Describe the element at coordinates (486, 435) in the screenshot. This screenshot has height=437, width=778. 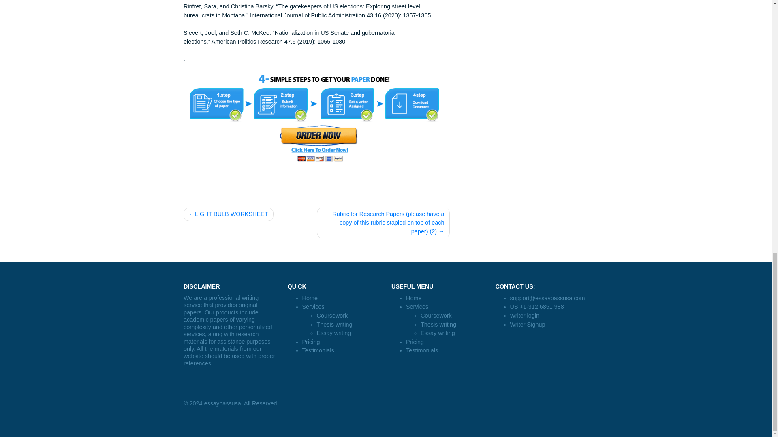
I see `Essay writing` at that location.